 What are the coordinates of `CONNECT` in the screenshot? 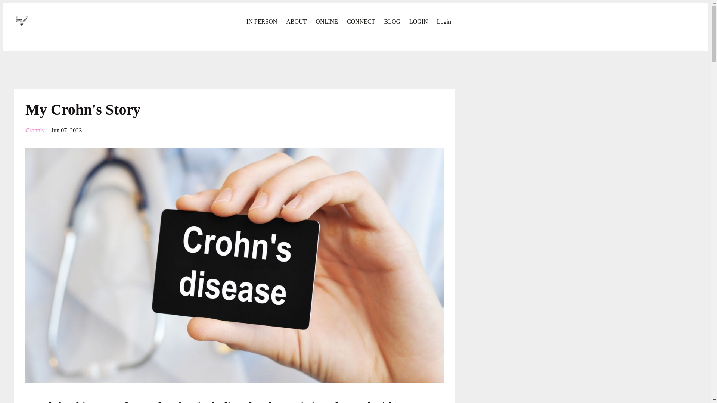 It's located at (361, 21).